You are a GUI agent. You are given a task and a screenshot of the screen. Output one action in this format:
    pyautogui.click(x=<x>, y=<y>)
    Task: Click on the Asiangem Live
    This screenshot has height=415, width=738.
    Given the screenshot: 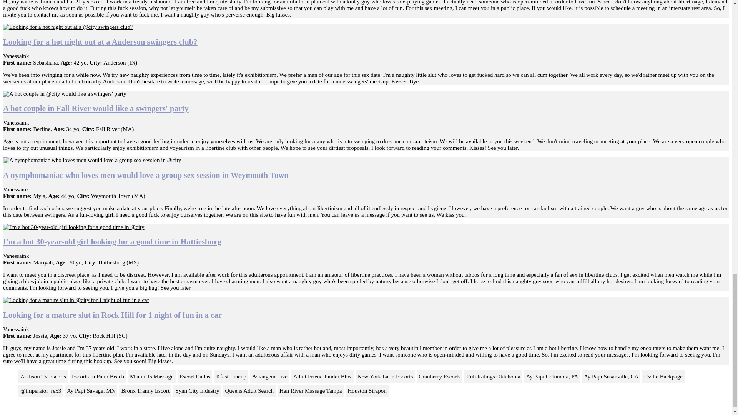 What is the action you would take?
    pyautogui.click(x=269, y=377)
    